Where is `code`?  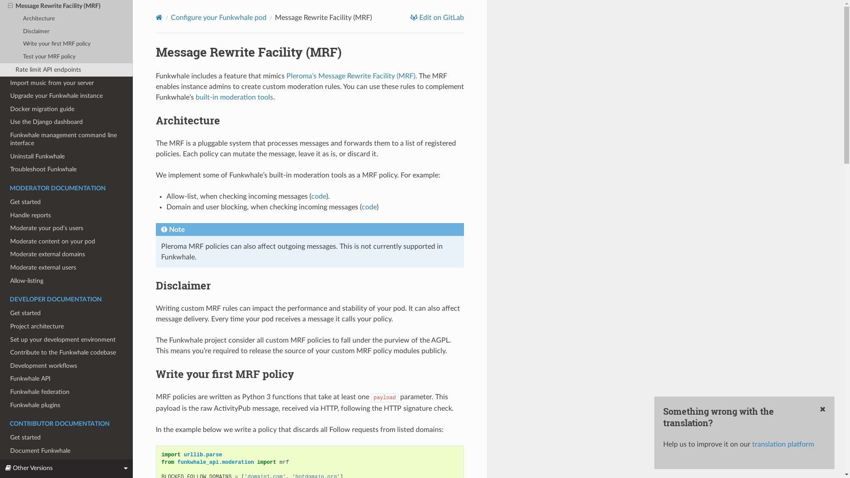
code is located at coordinates (319, 197).